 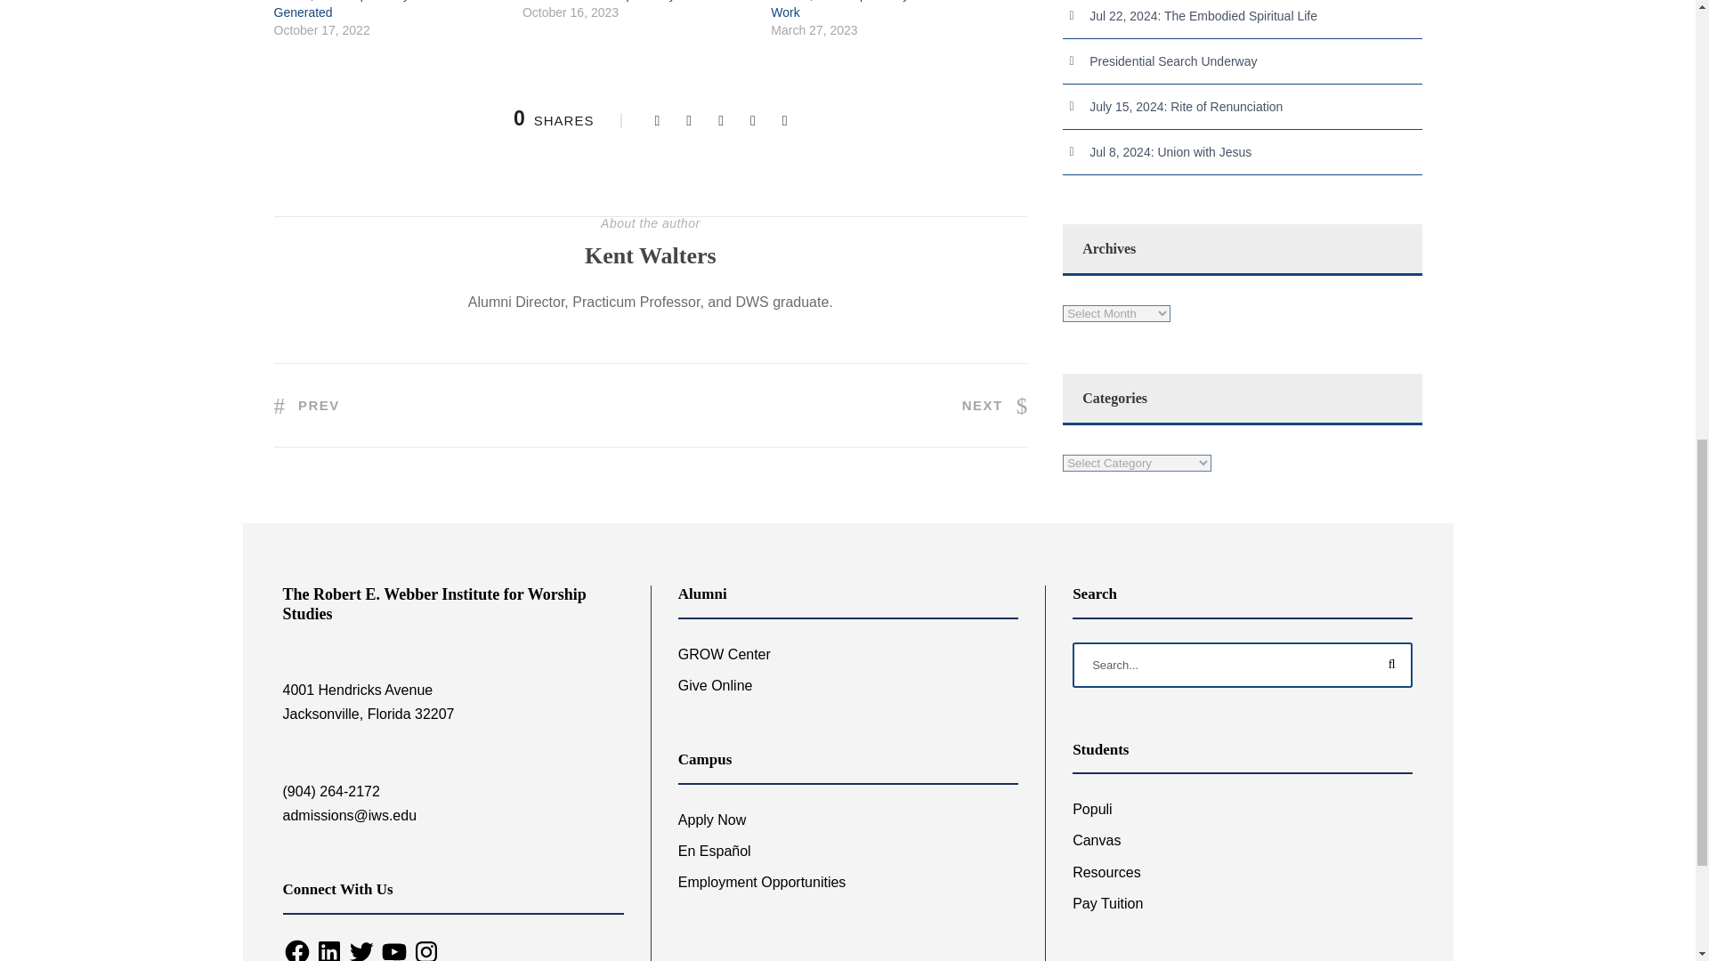 What do you see at coordinates (650, 256) in the screenshot?
I see `Posts by Kent Walters` at bounding box center [650, 256].